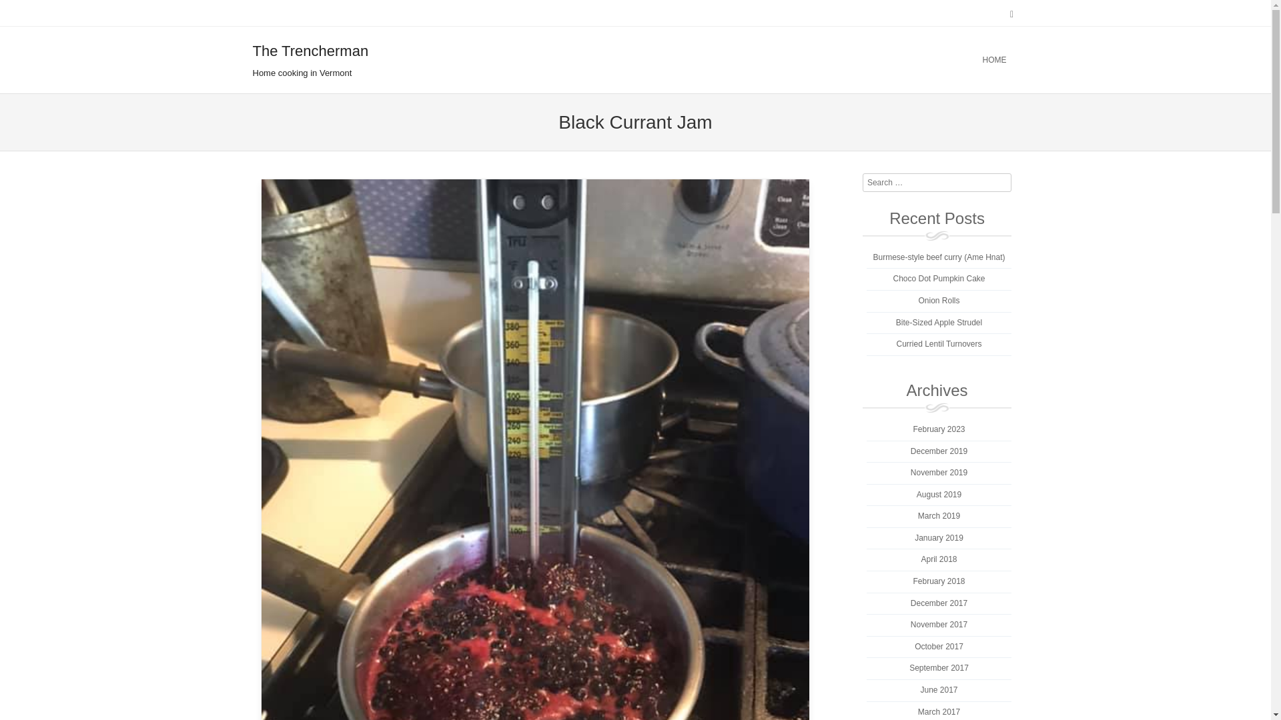 The image size is (1281, 720). Describe the element at coordinates (939, 559) in the screenshot. I see `April 2018` at that location.